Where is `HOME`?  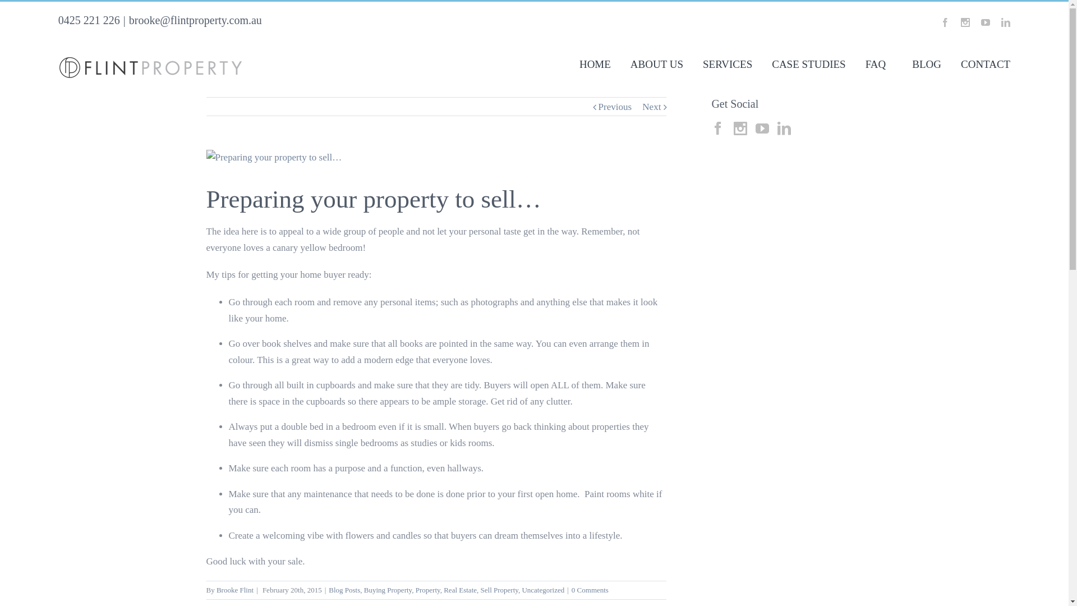
HOME is located at coordinates (595, 63).